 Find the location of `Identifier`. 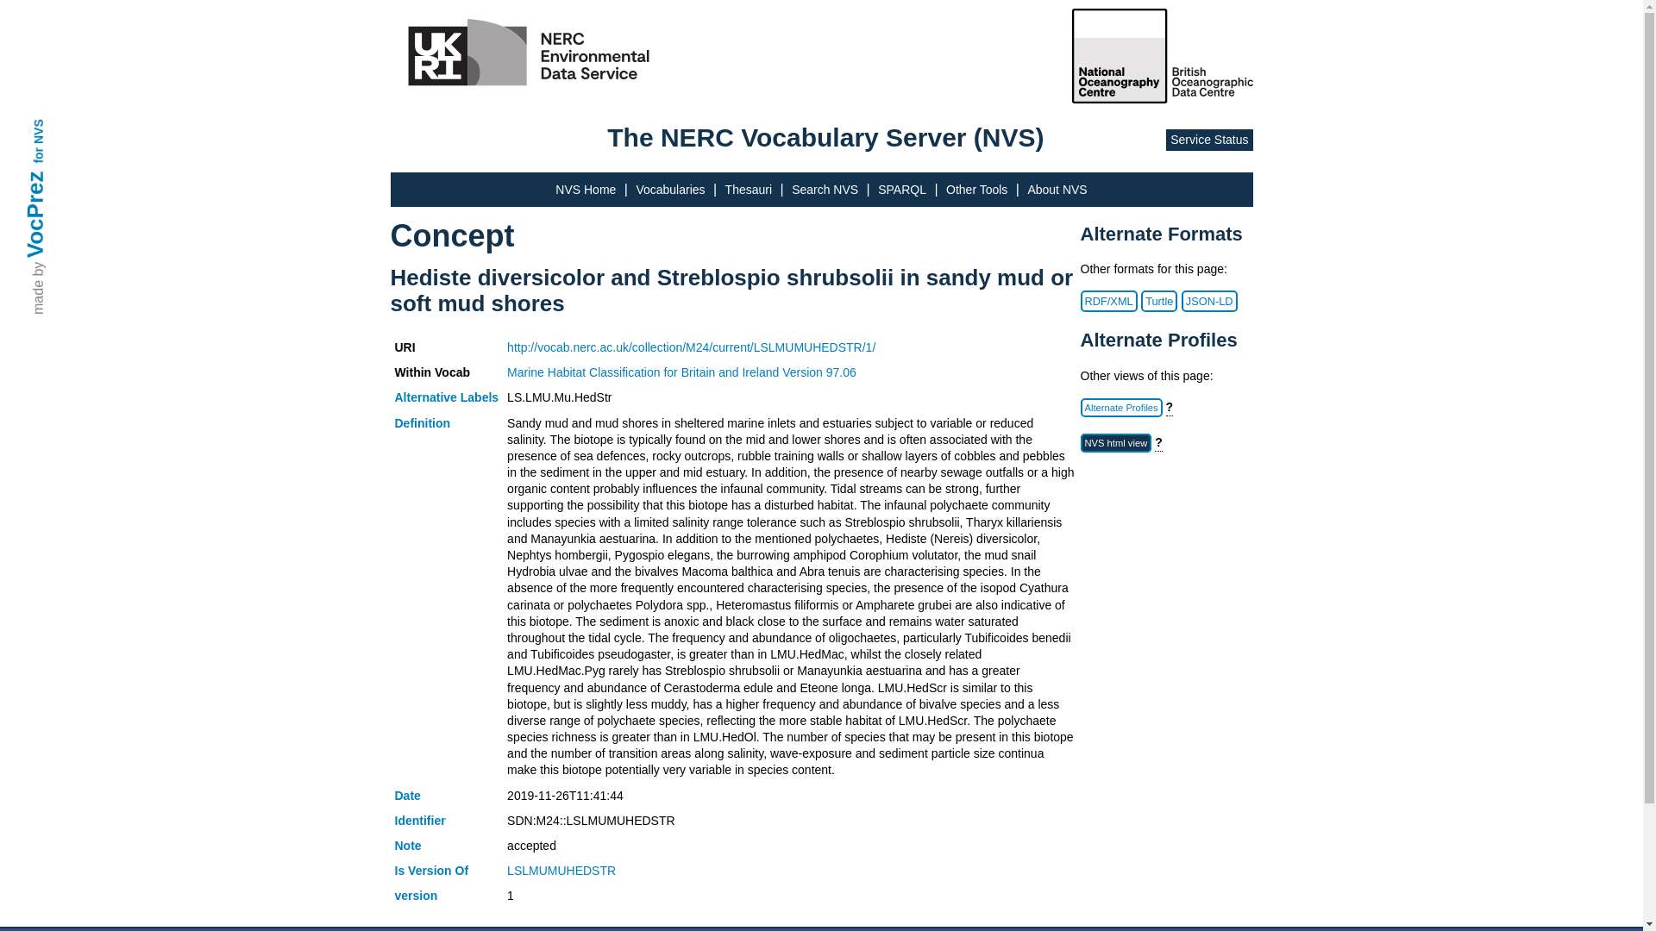

Identifier is located at coordinates (420, 821).